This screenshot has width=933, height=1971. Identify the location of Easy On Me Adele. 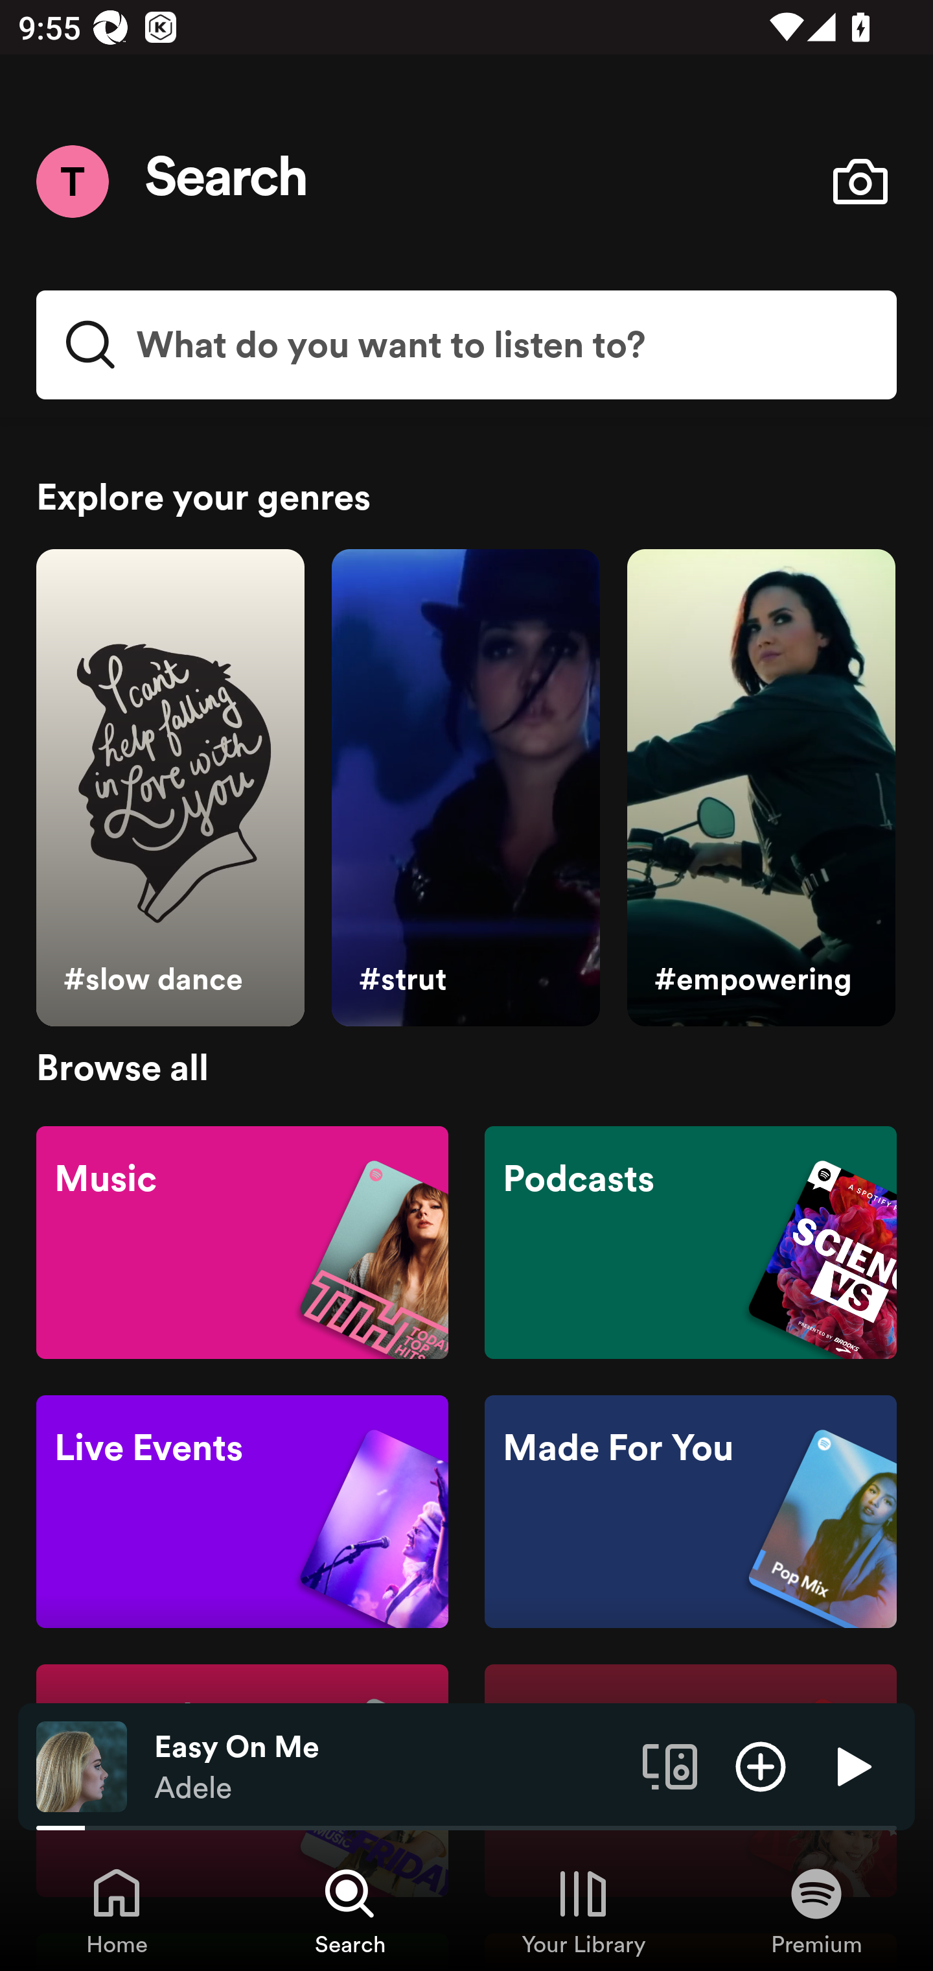
(389, 1767).